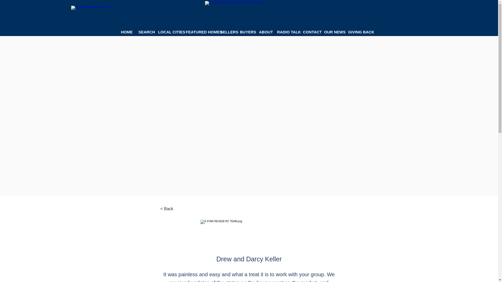 This screenshot has height=282, width=502. Describe the element at coordinates (168, 32) in the screenshot. I see `LOCAL CITIES` at that location.